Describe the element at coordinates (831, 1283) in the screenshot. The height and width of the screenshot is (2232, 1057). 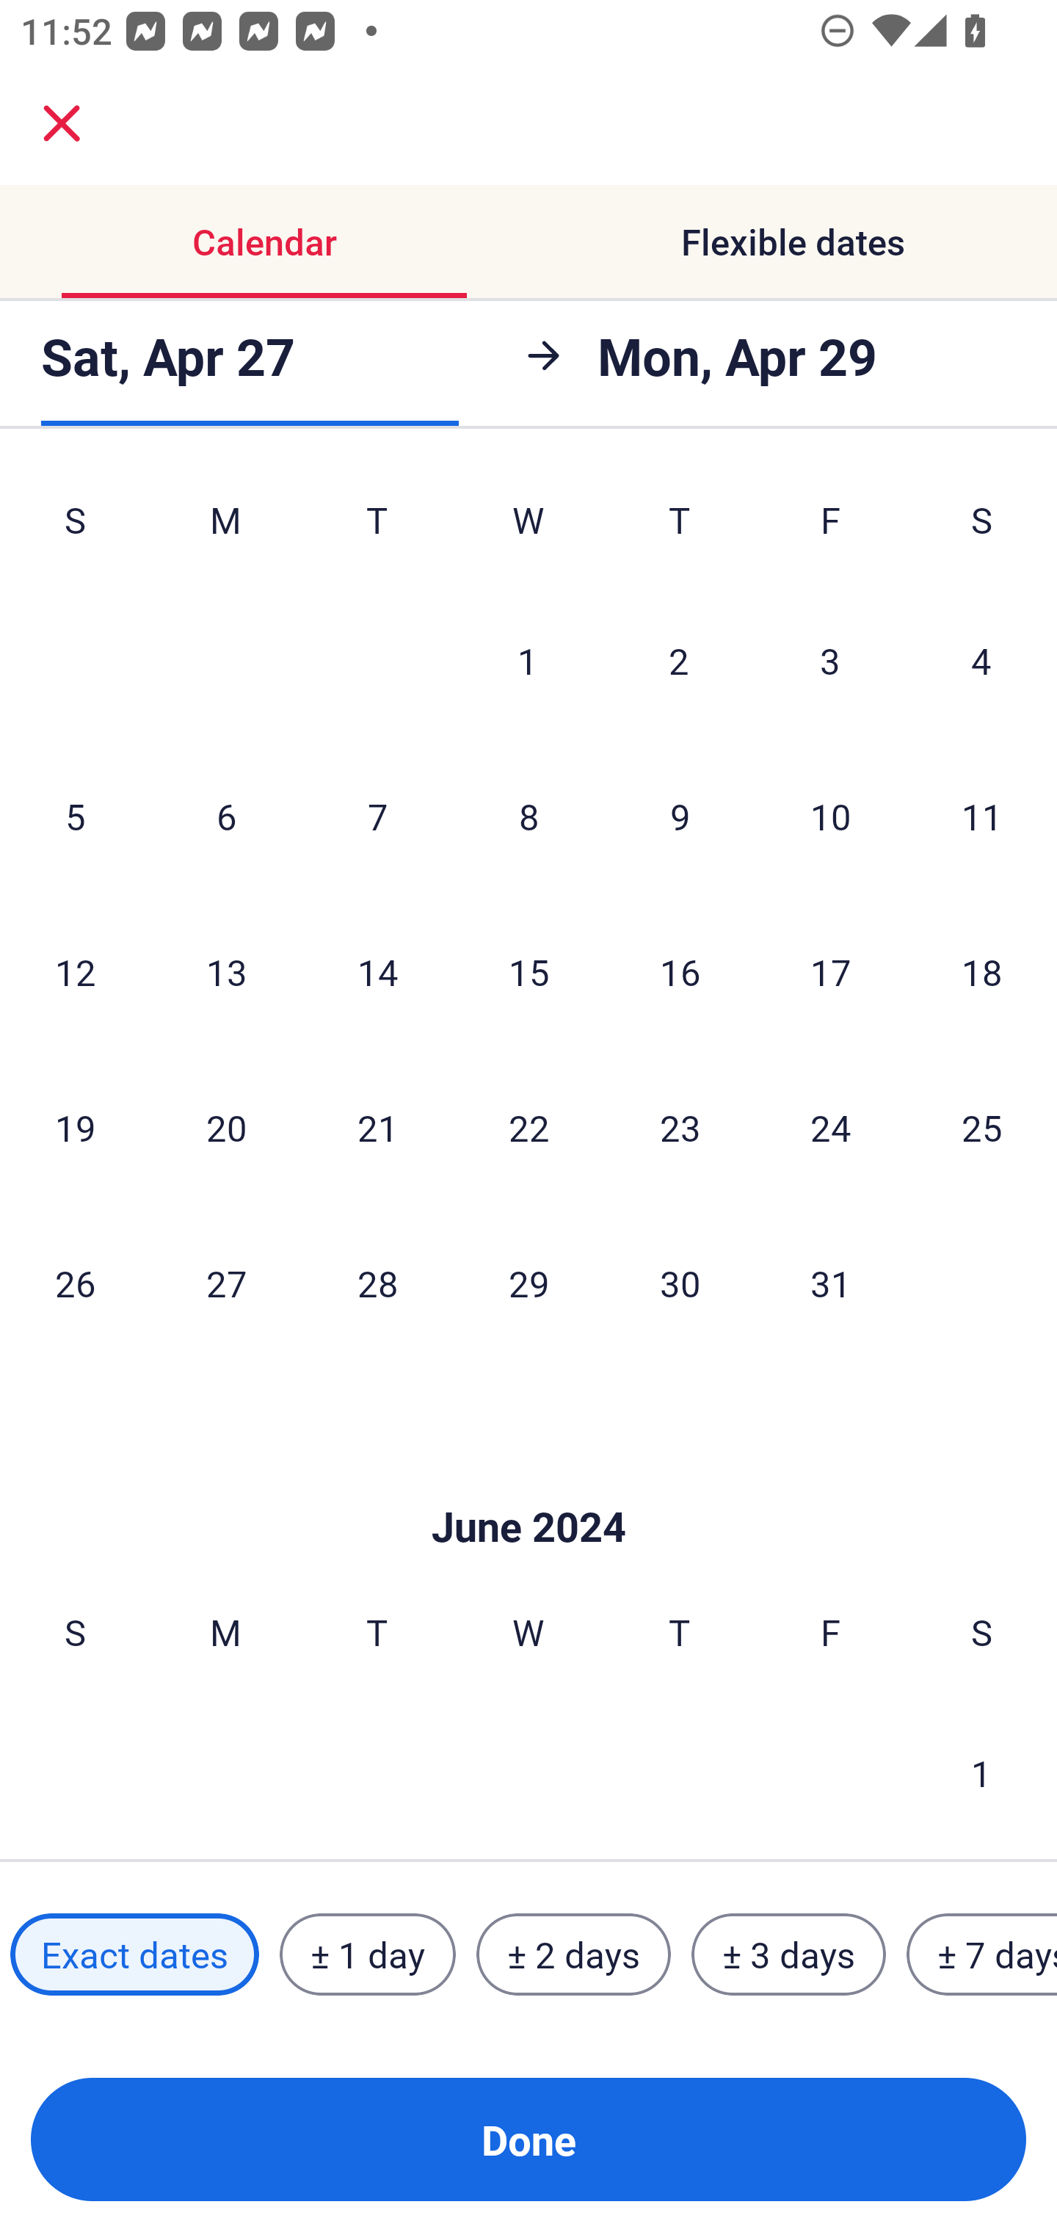
I see `31 Friday, May 31, 2024` at that location.